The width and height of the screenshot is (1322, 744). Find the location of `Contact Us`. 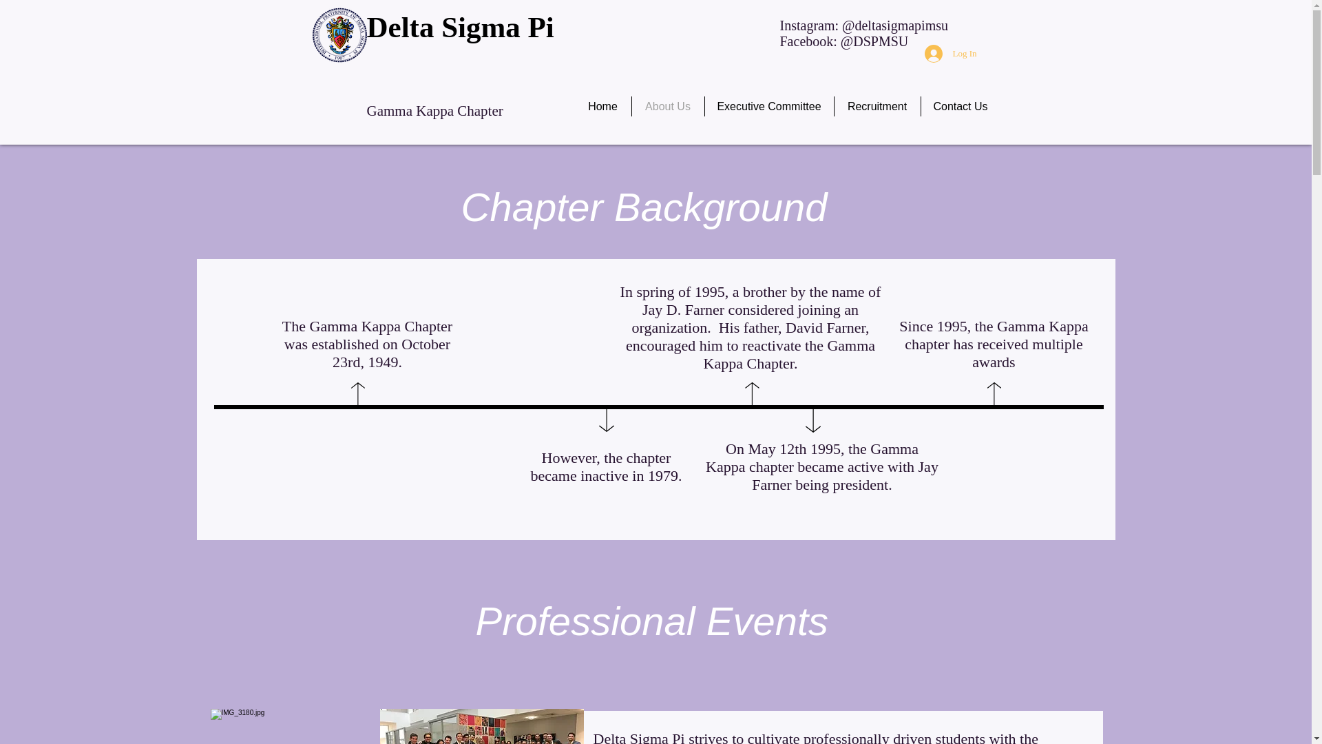

Contact Us is located at coordinates (961, 106).